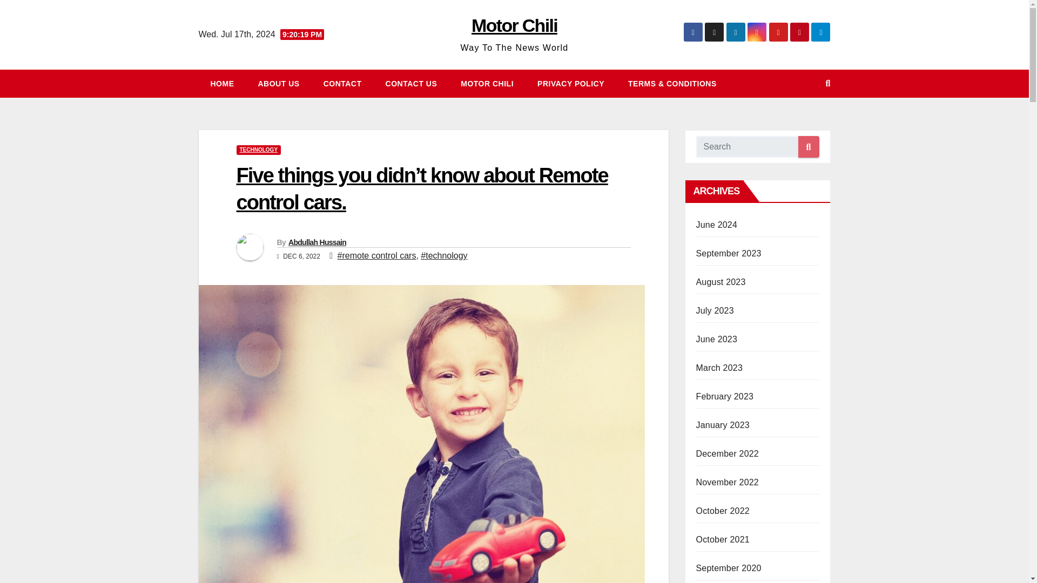 The width and height of the screenshot is (1037, 583). I want to click on TECHNOLOGY, so click(258, 150).